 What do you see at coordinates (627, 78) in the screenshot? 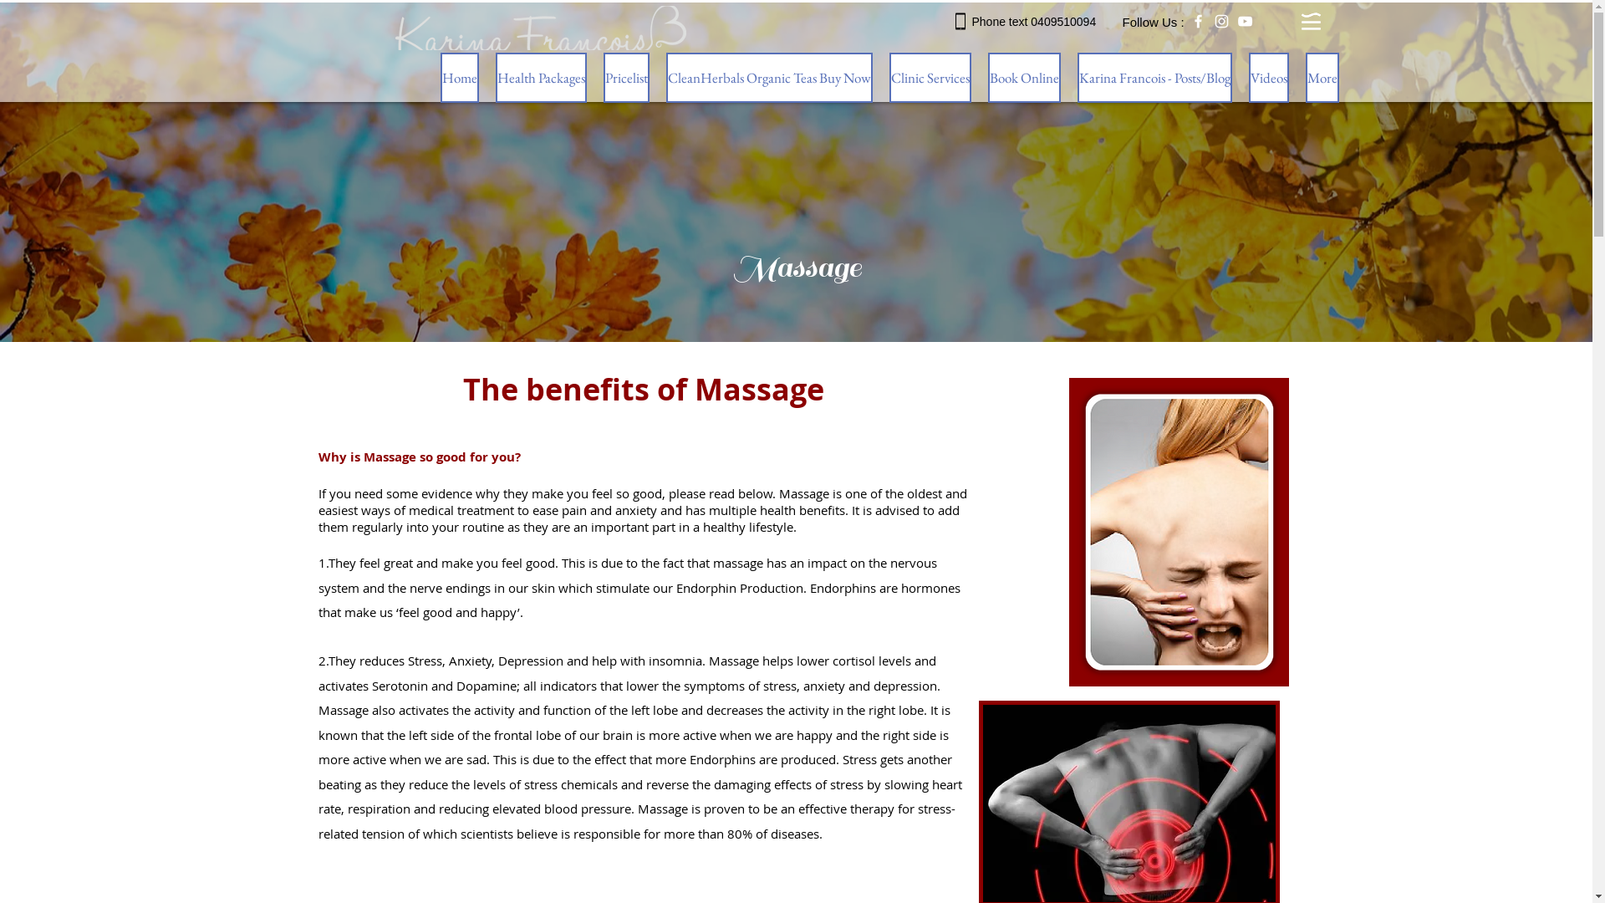
I see `Pricelist` at bounding box center [627, 78].